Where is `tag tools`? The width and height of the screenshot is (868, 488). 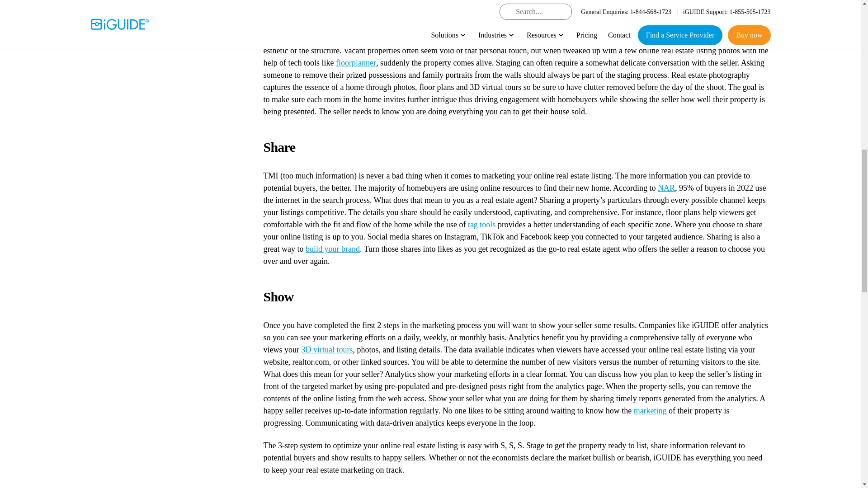 tag tools is located at coordinates (481, 224).